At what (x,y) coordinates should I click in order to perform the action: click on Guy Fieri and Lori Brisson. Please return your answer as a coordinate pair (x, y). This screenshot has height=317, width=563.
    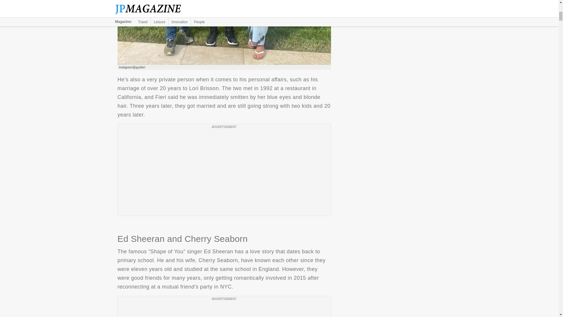
    Looking at the image, I should click on (224, 32).